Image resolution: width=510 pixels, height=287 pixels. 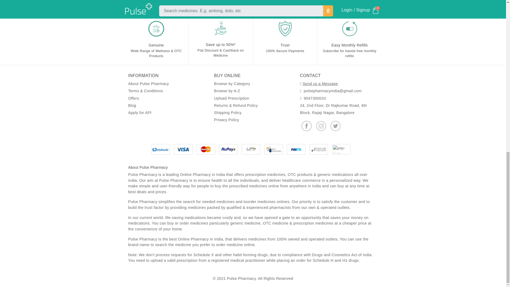 I want to click on Offers, so click(x=133, y=98).